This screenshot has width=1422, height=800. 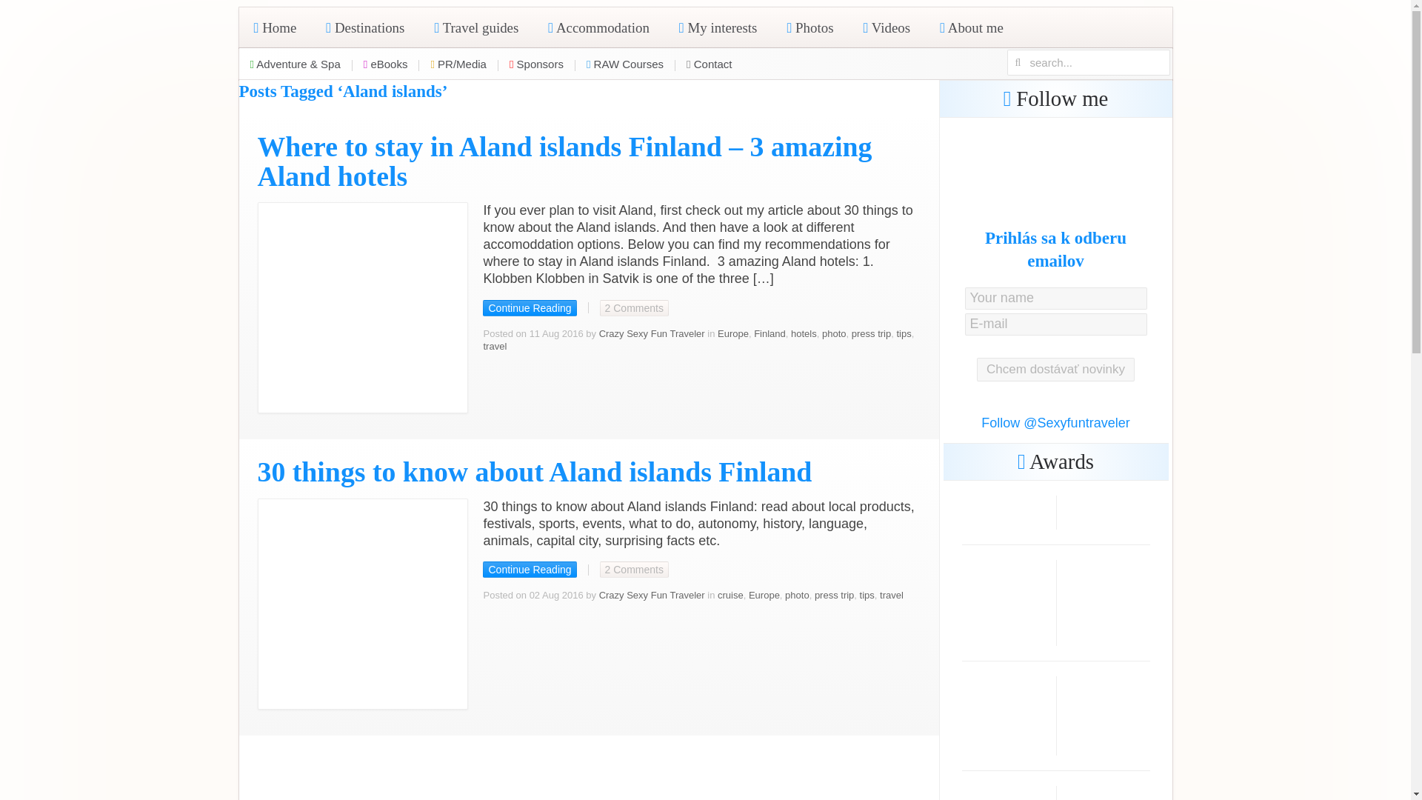 What do you see at coordinates (652, 333) in the screenshot?
I see `Crazy Sexy Fun Traveler` at bounding box center [652, 333].